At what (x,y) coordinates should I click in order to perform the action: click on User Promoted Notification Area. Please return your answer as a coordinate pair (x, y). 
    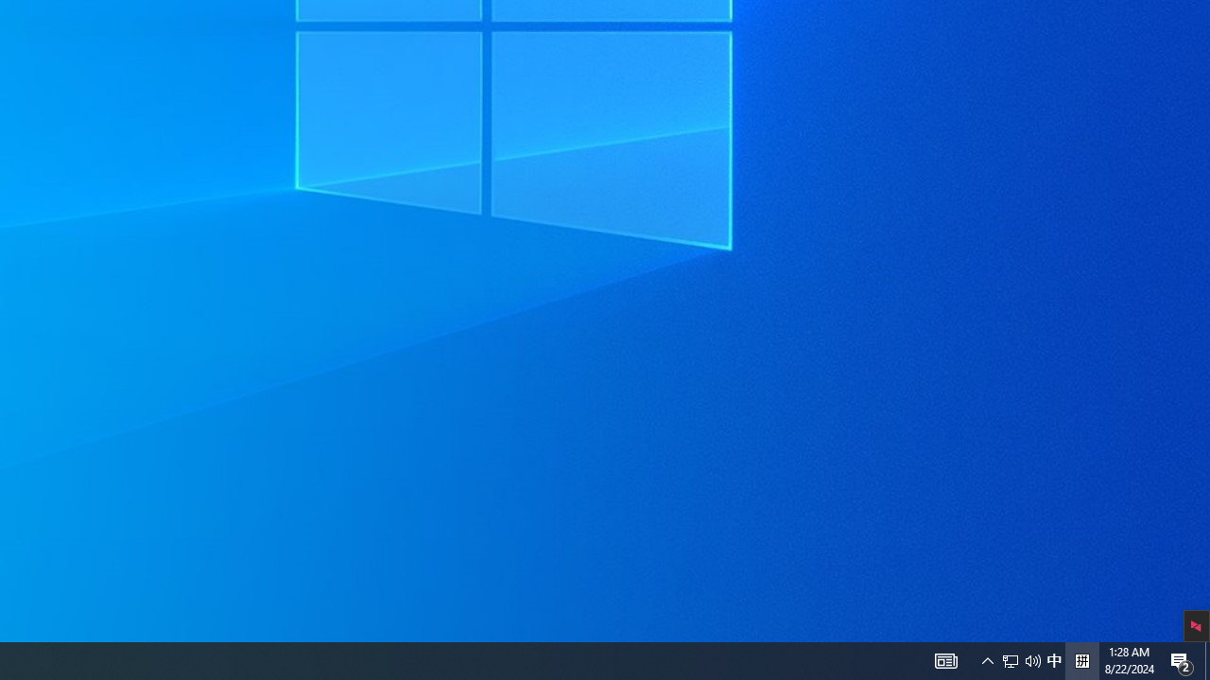
    Looking at the image, I should click on (1021, 661).